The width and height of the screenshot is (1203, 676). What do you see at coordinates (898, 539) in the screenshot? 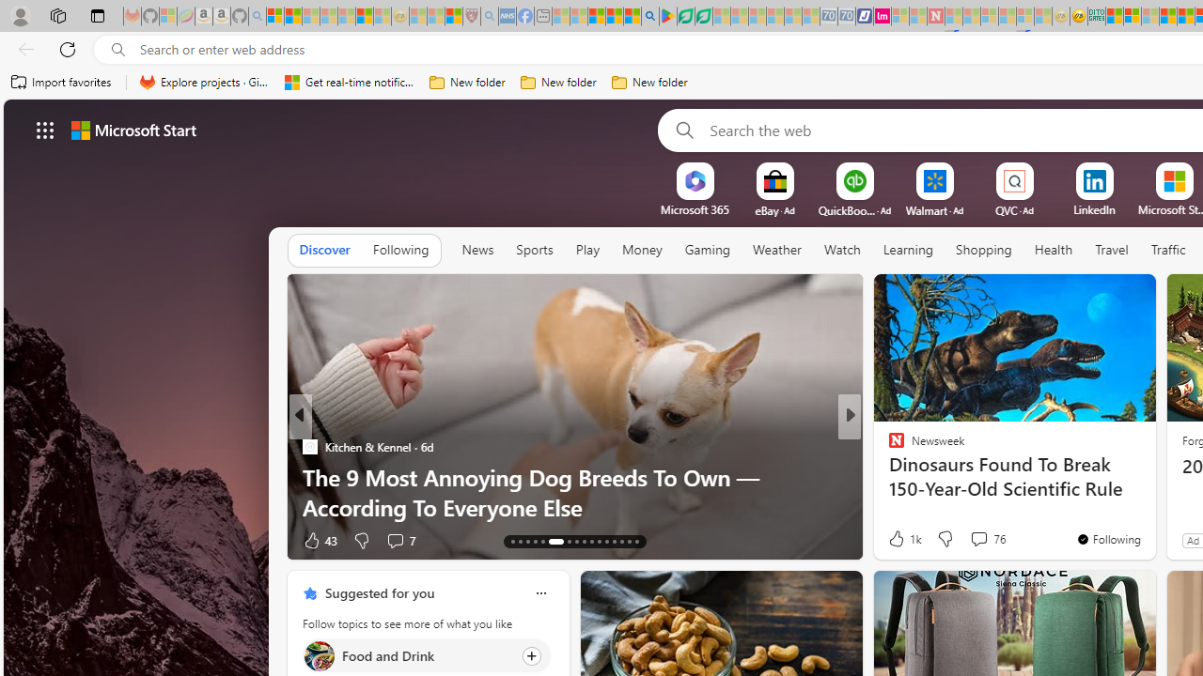
I see `97 Like` at bounding box center [898, 539].